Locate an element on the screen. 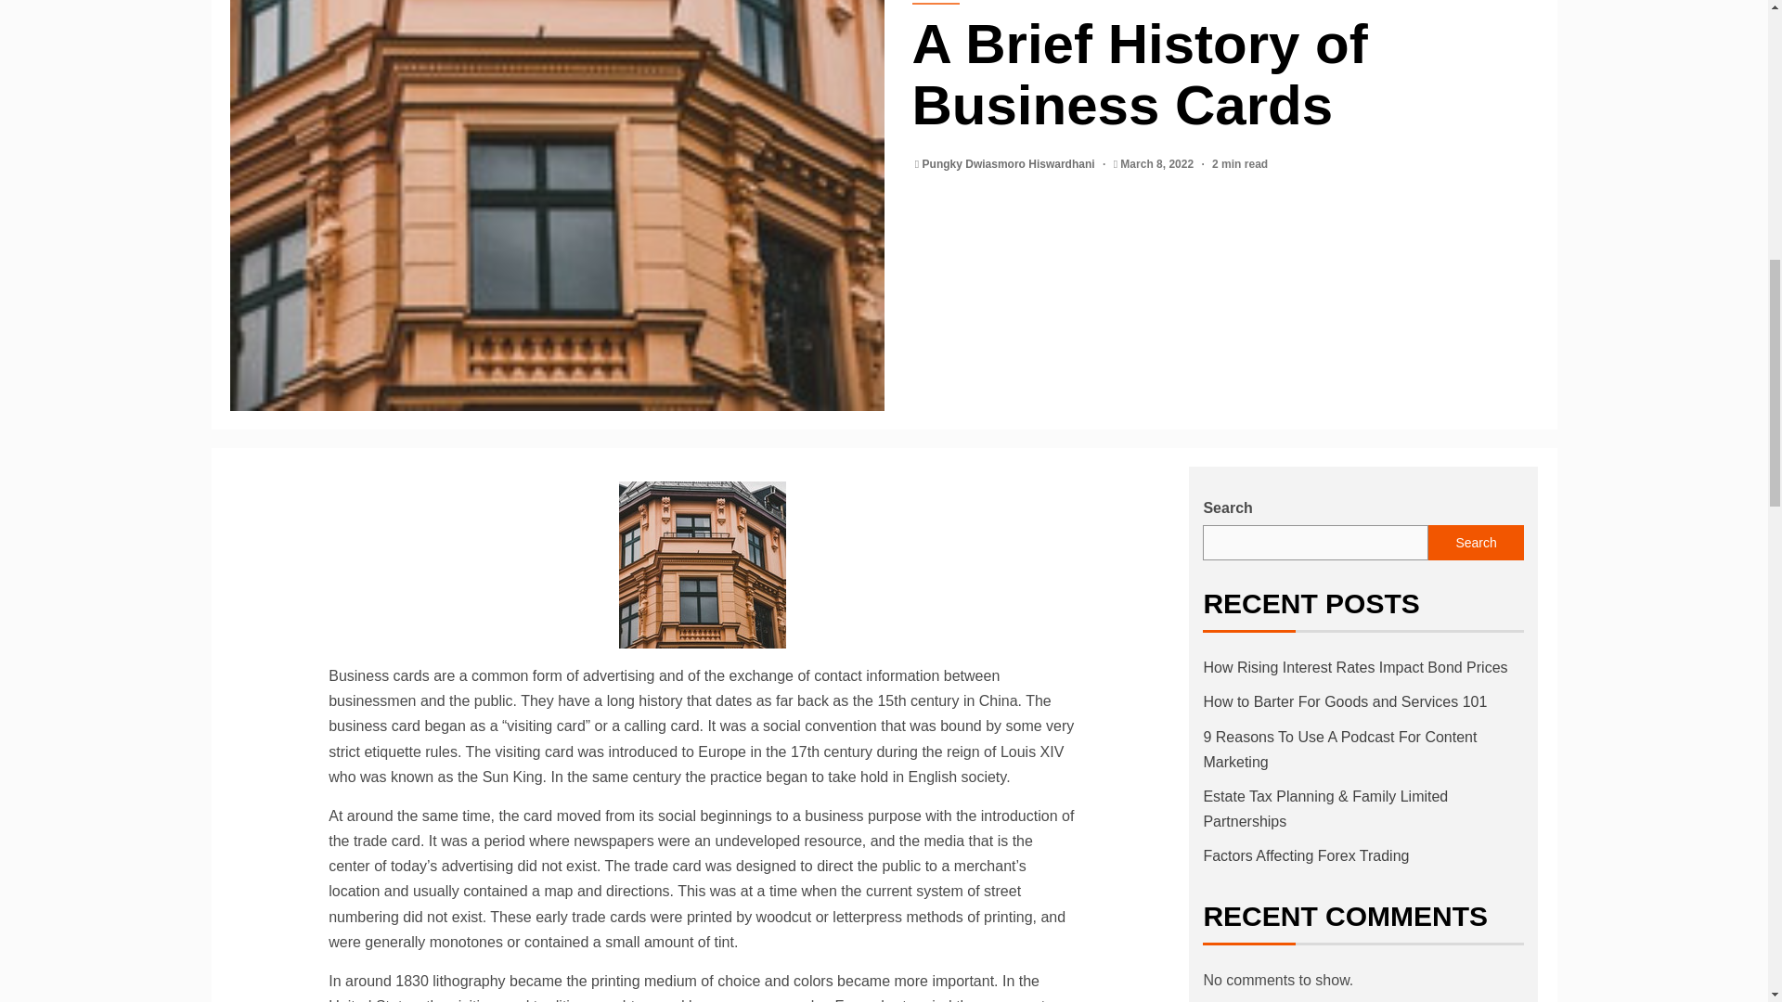 The height and width of the screenshot is (1002, 1782). A Brief History of Business Cards is located at coordinates (702, 564).